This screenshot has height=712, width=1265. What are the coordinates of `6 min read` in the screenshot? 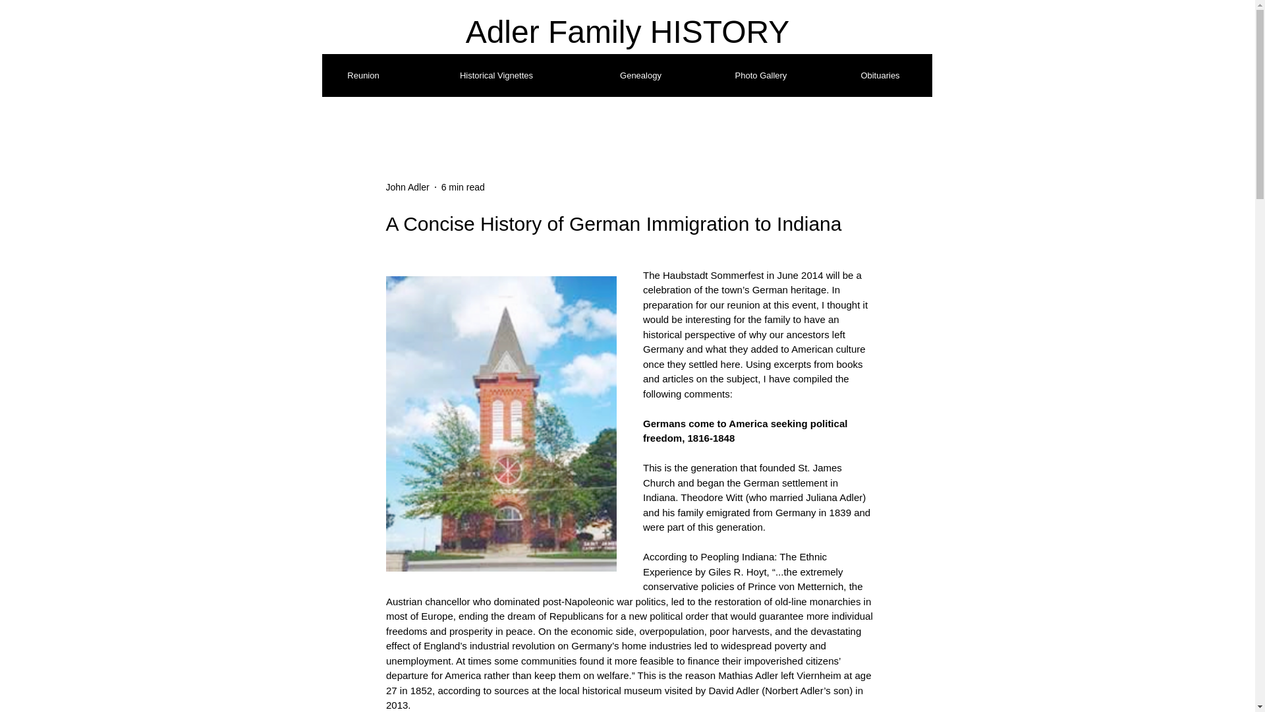 It's located at (463, 187).